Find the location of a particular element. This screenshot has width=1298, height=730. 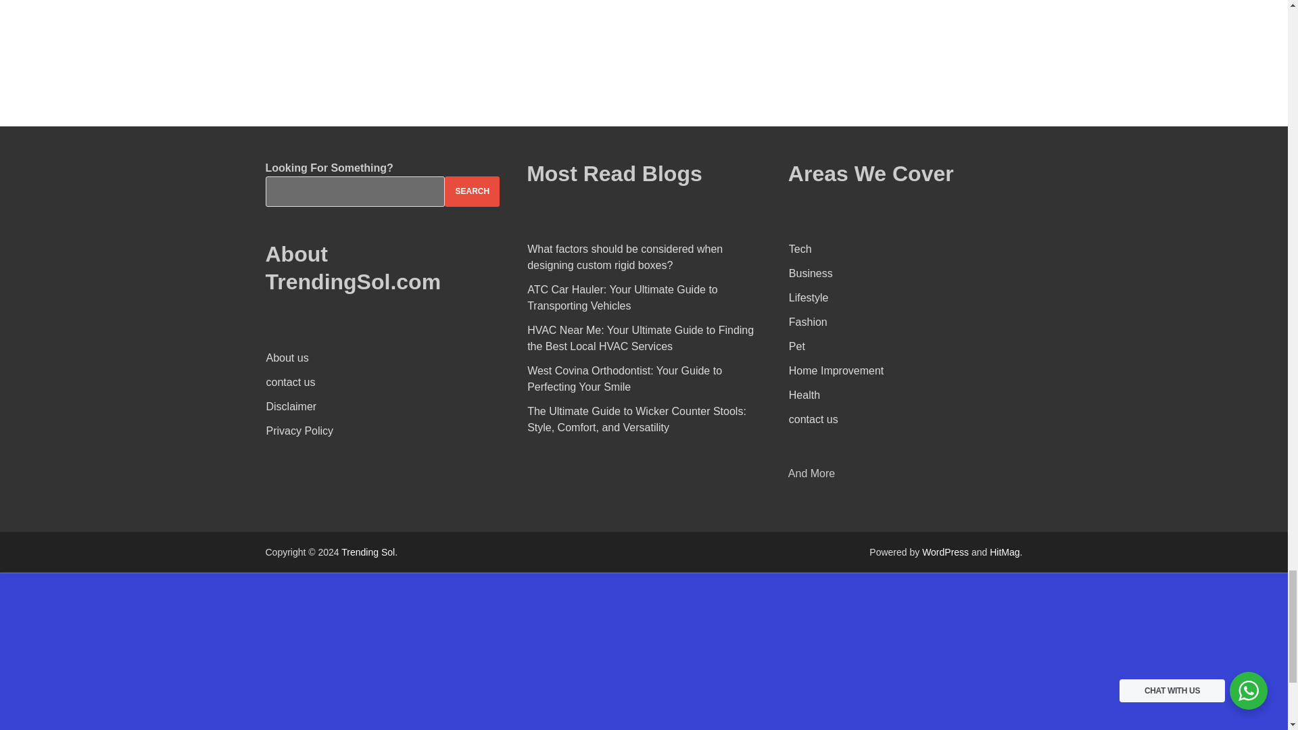

WordPress is located at coordinates (945, 552).